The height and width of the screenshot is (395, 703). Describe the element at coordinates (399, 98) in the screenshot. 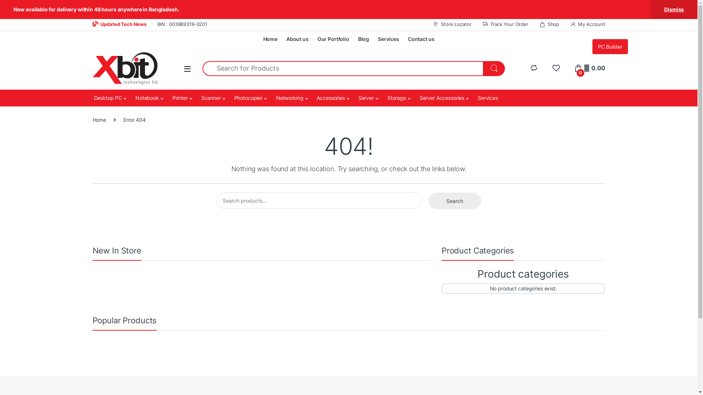

I see `Storage` at that location.